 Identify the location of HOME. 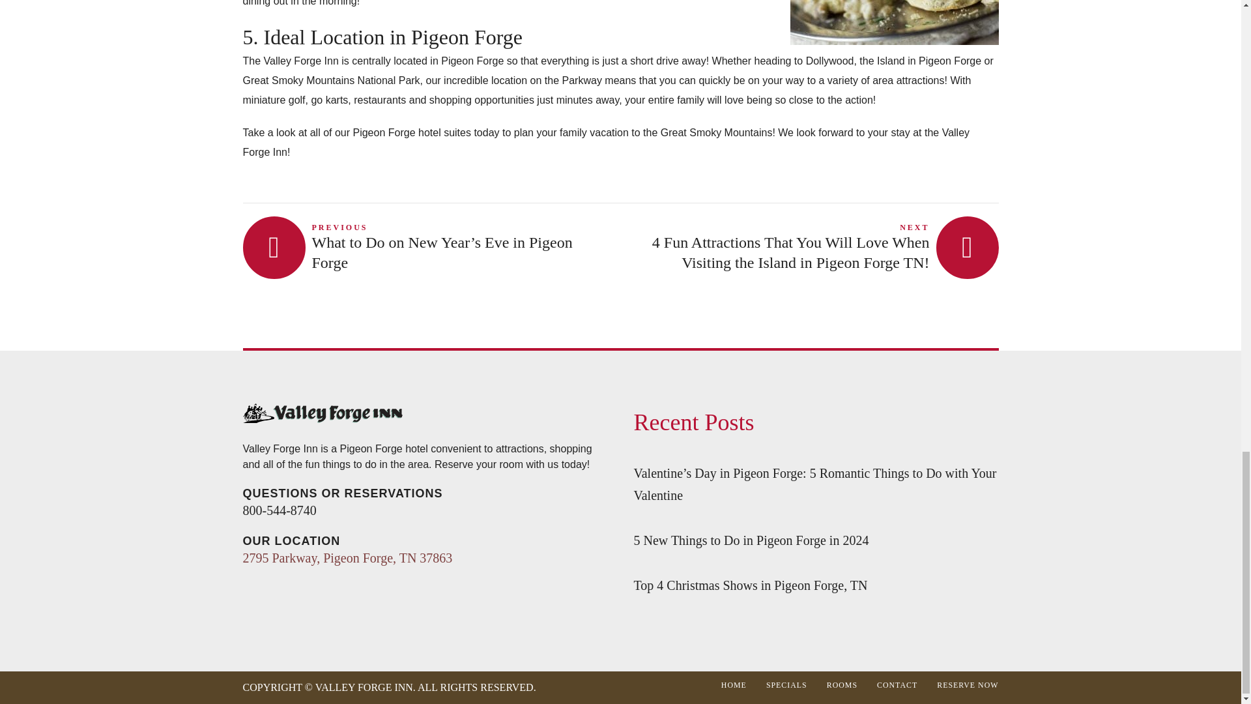
(734, 685).